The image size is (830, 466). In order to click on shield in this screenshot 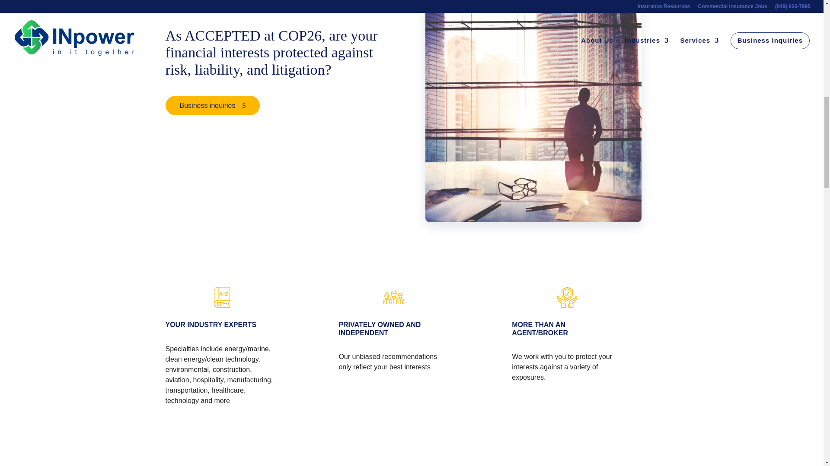, I will do `click(567, 297)`.